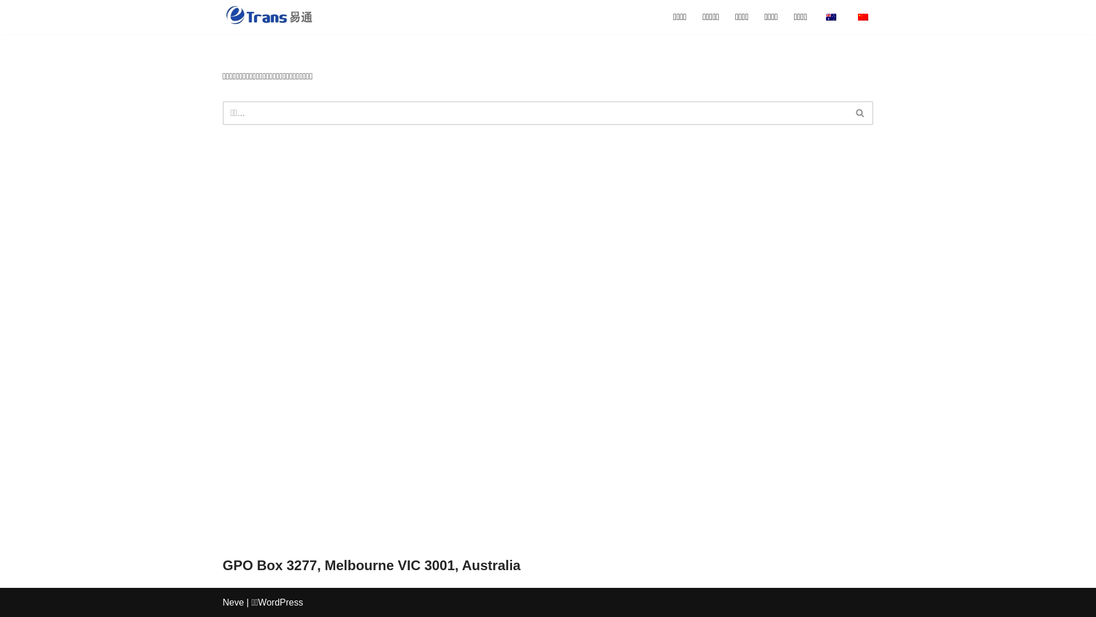  I want to click on English (Australia), so click(831, 17).